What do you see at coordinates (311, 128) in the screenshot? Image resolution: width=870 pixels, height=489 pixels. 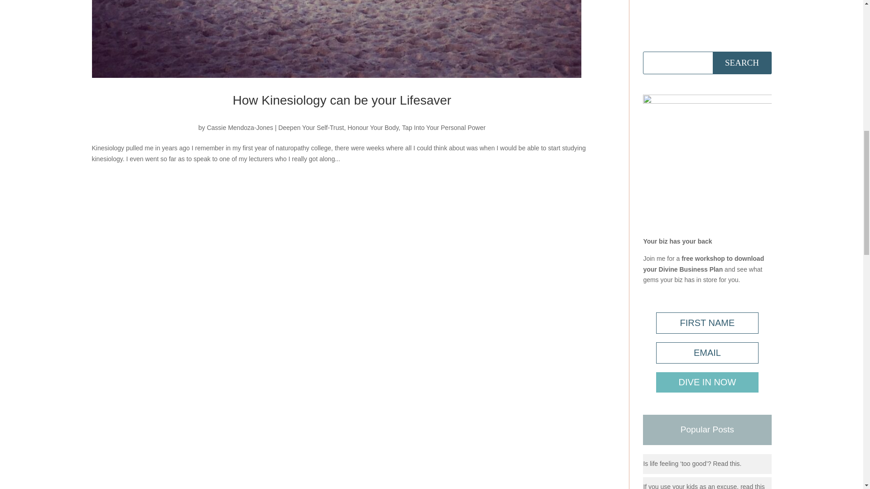 I see `Deepen Your Self-Trust` at bounding box center [311, 128].